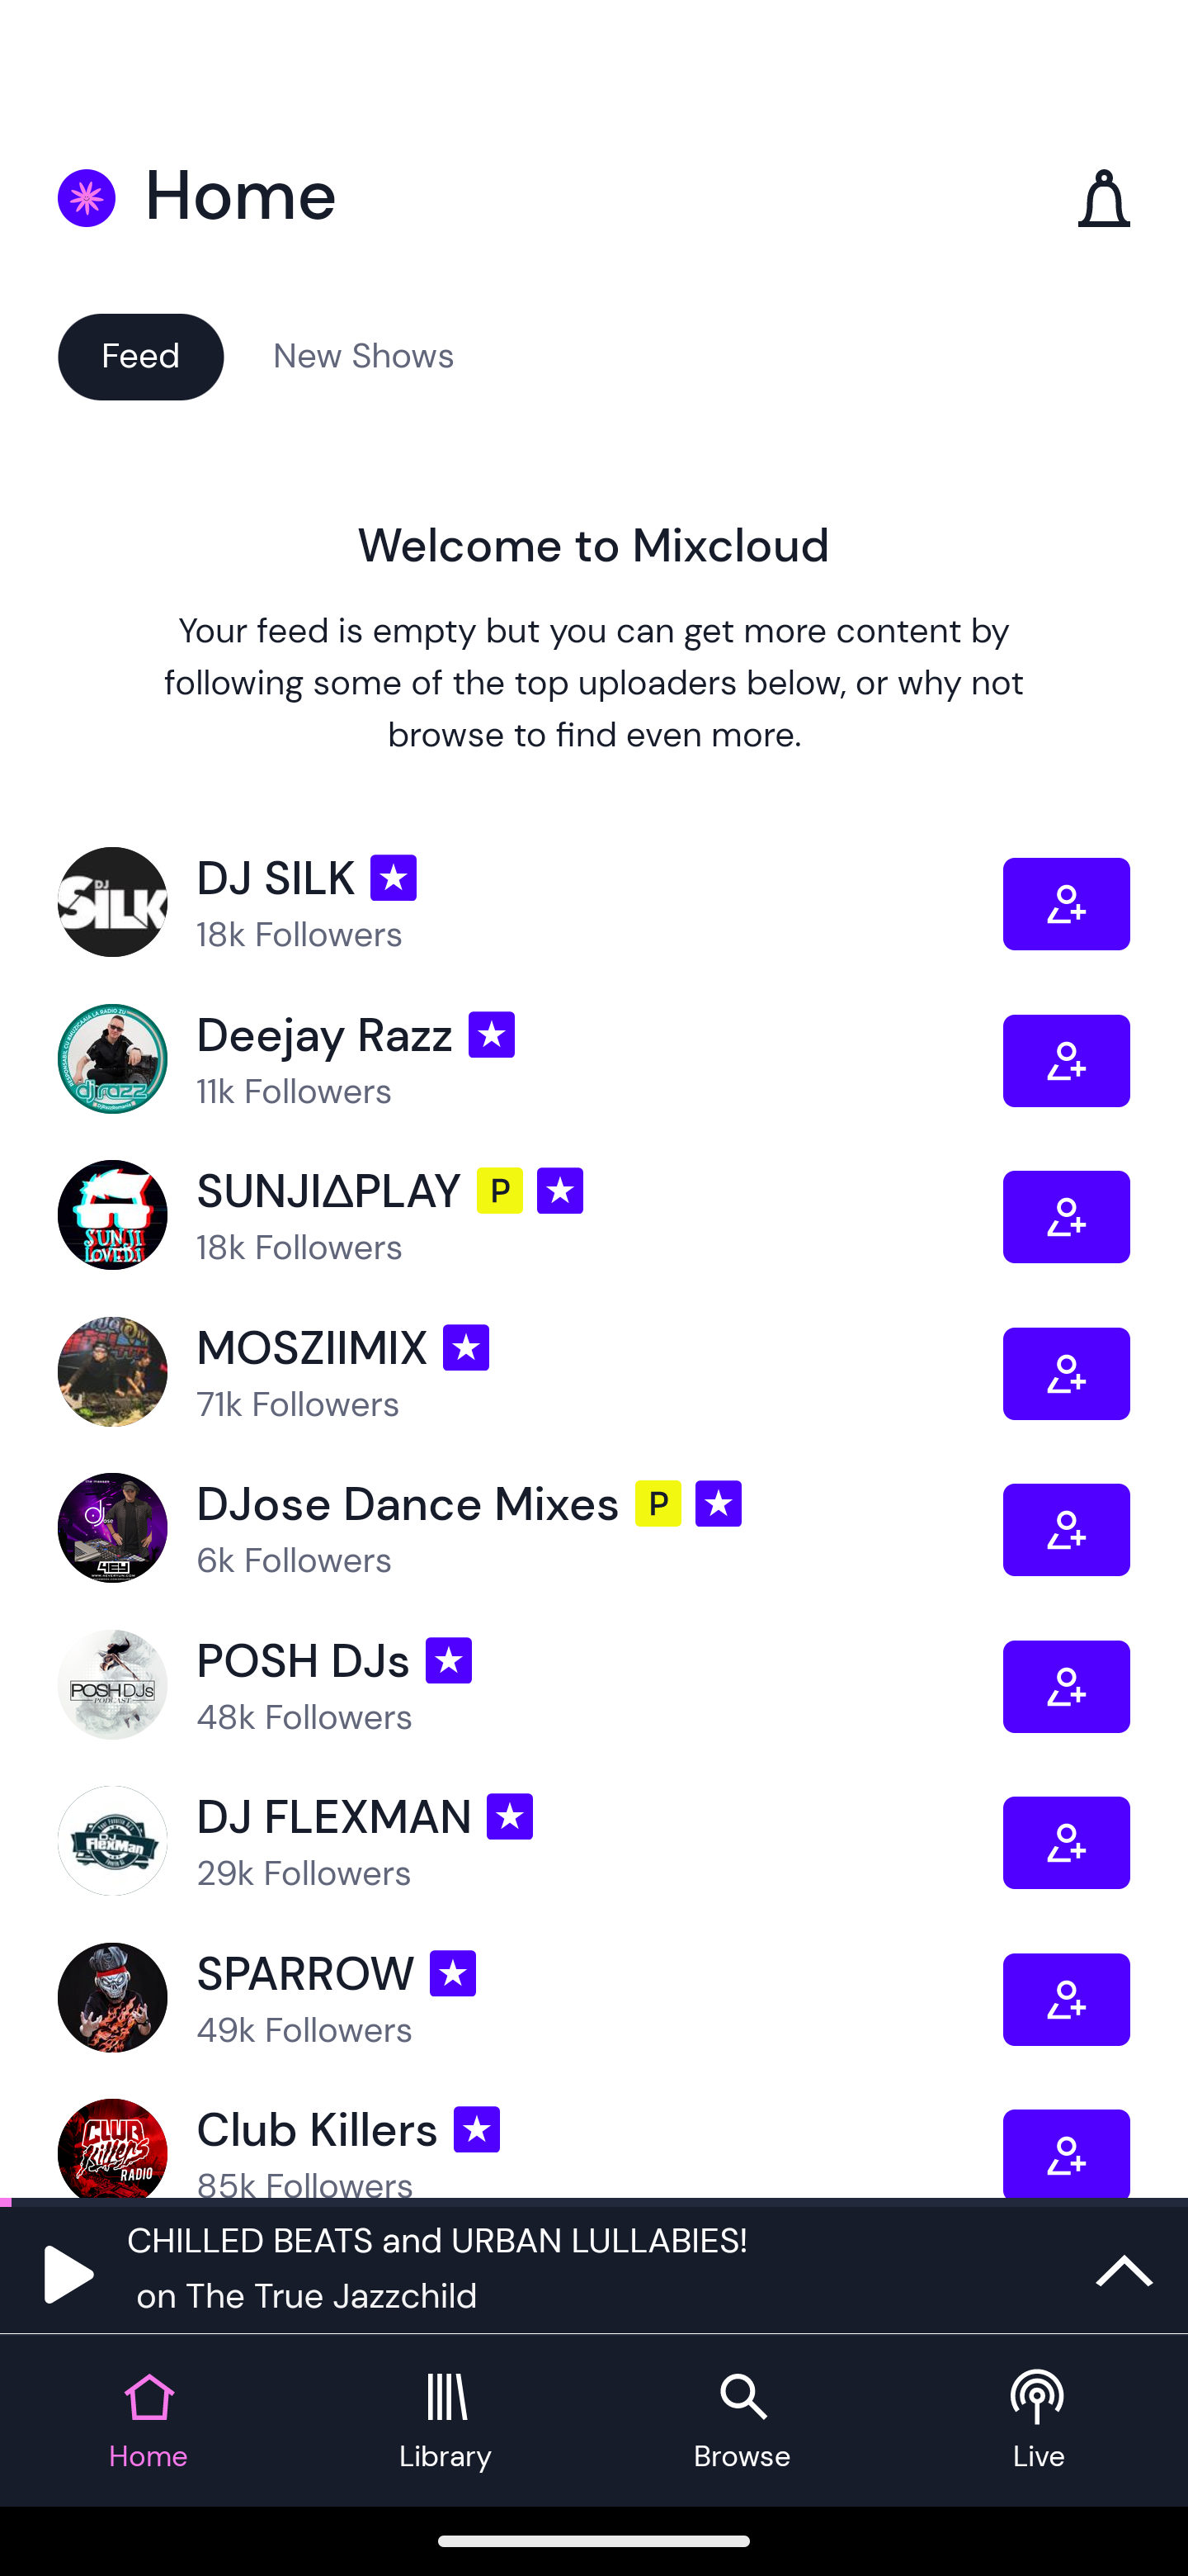 The image size is (1188, 2576). What do you see at coordinates (1066, 1372) in the screenshot?
I see `Follow` at bounding box center [1066, 1372].